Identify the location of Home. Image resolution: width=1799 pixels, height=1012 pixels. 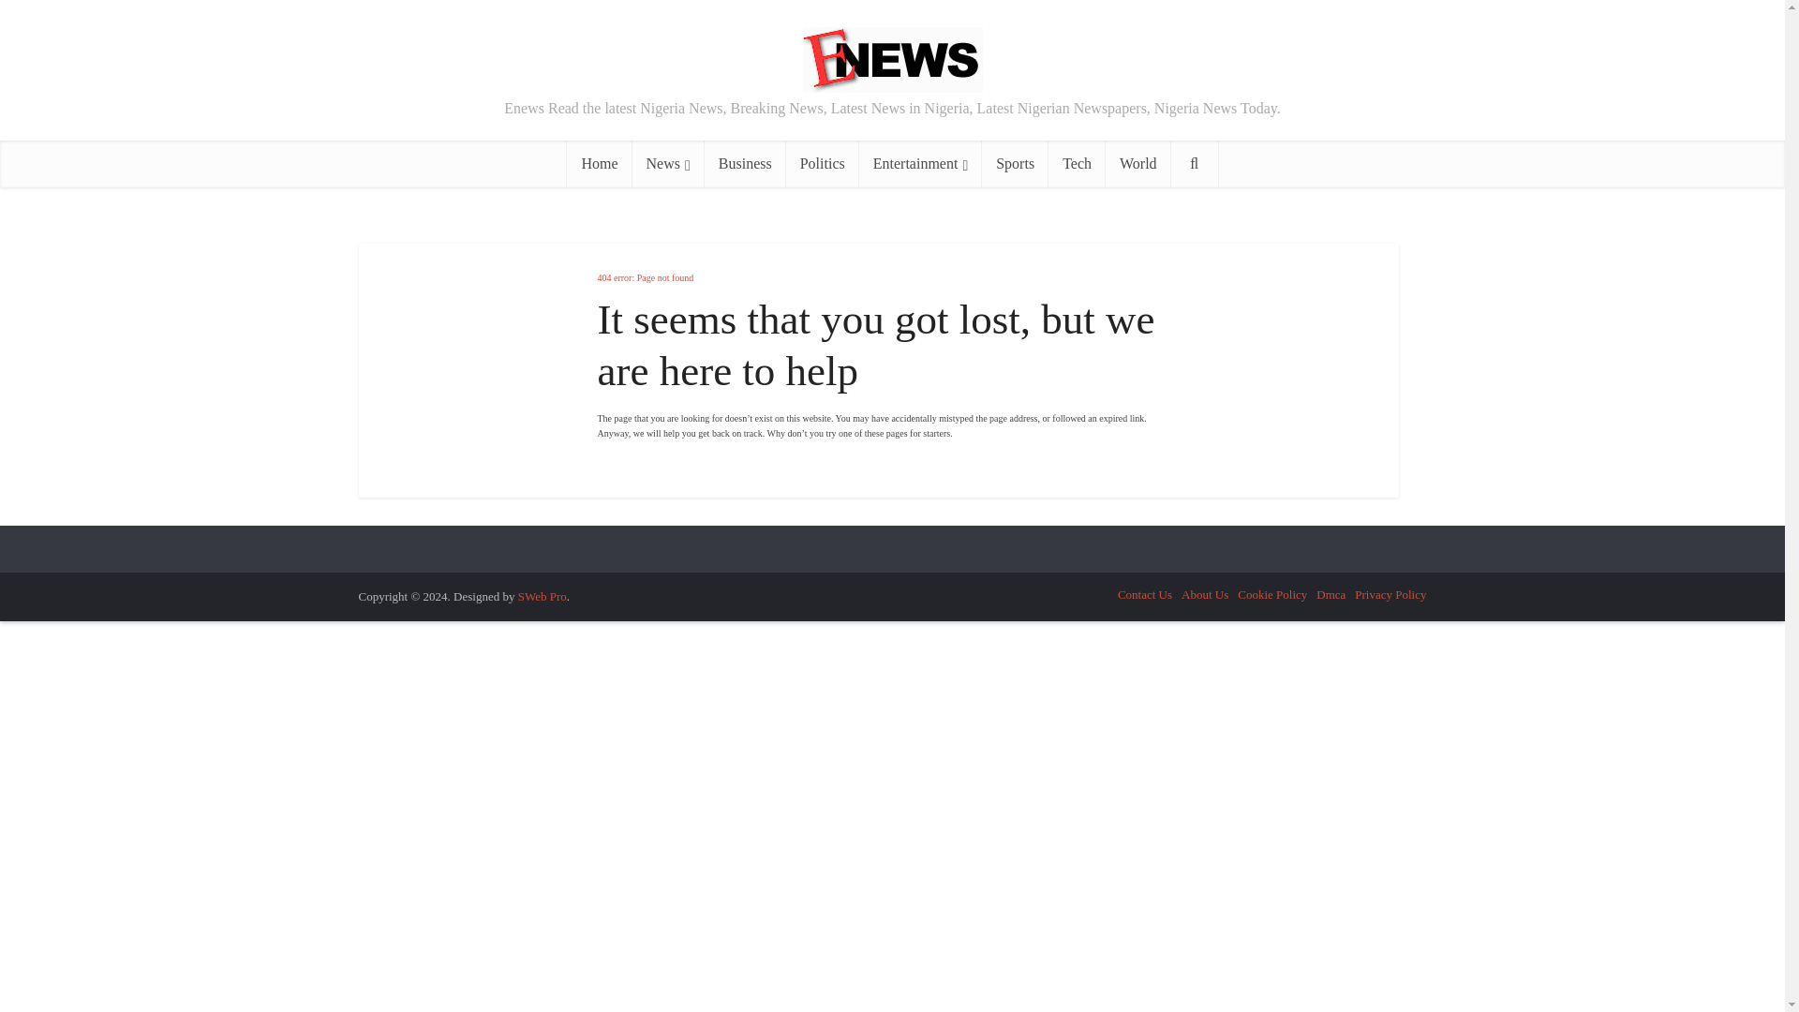
(598, 163).